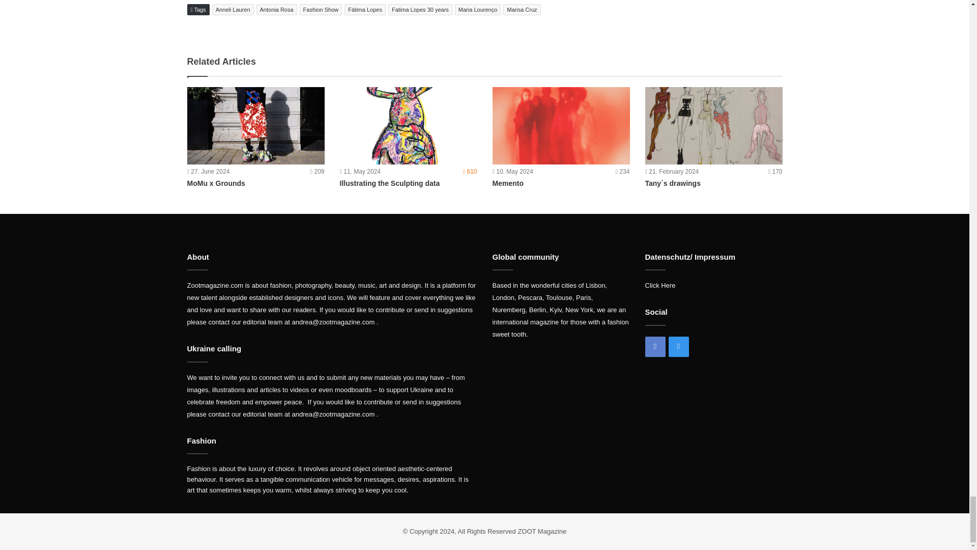 Image resolution: width=977 pixels, height=550 pixels. I want to click on Memento, so click(508, 183).